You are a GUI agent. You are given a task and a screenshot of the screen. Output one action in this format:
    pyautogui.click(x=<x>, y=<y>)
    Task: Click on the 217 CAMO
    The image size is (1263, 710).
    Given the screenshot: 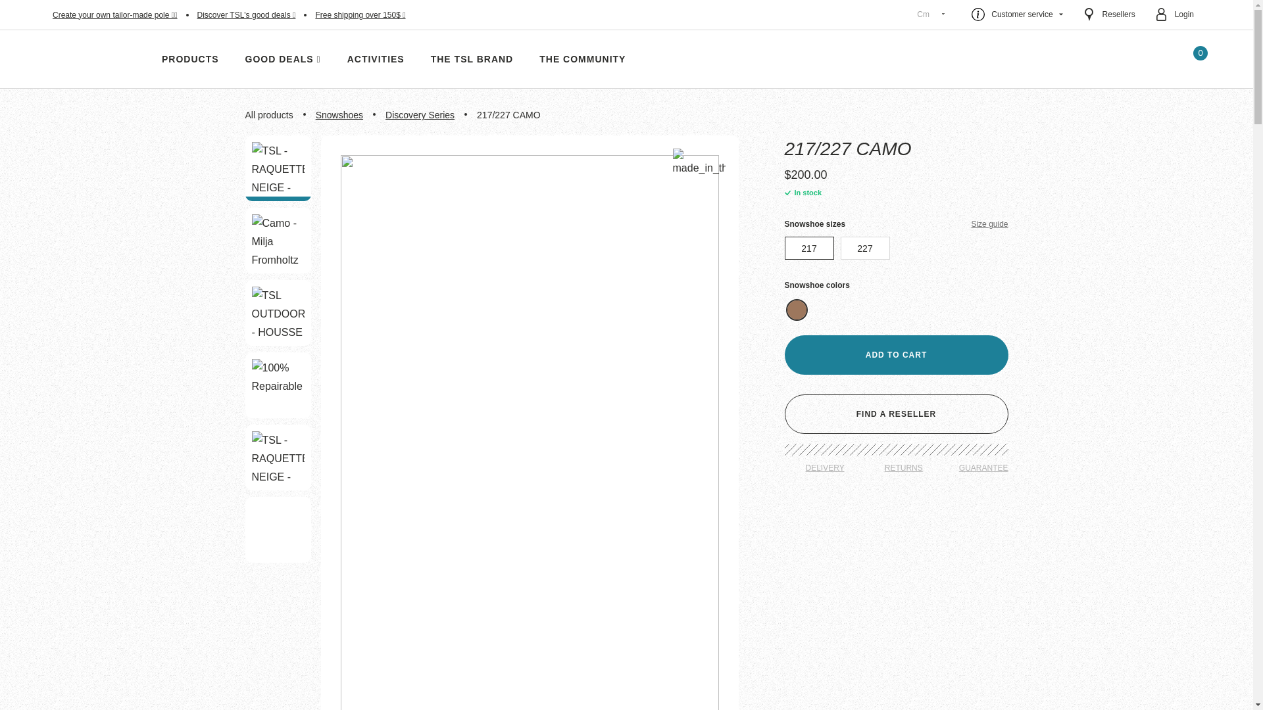 What is the action you would take?
    pyautogui.click(x=278, y=457)
    